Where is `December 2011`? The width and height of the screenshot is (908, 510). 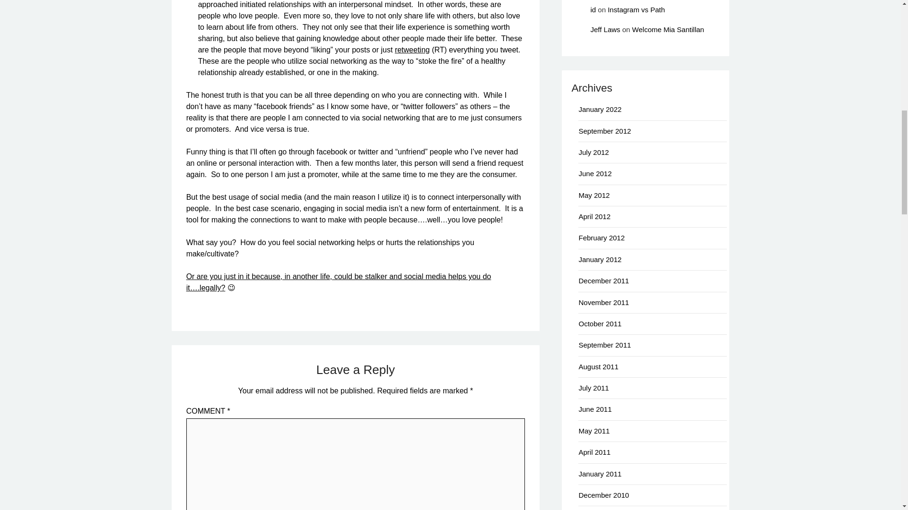 December 2011 is located at coordinates (603, 280).